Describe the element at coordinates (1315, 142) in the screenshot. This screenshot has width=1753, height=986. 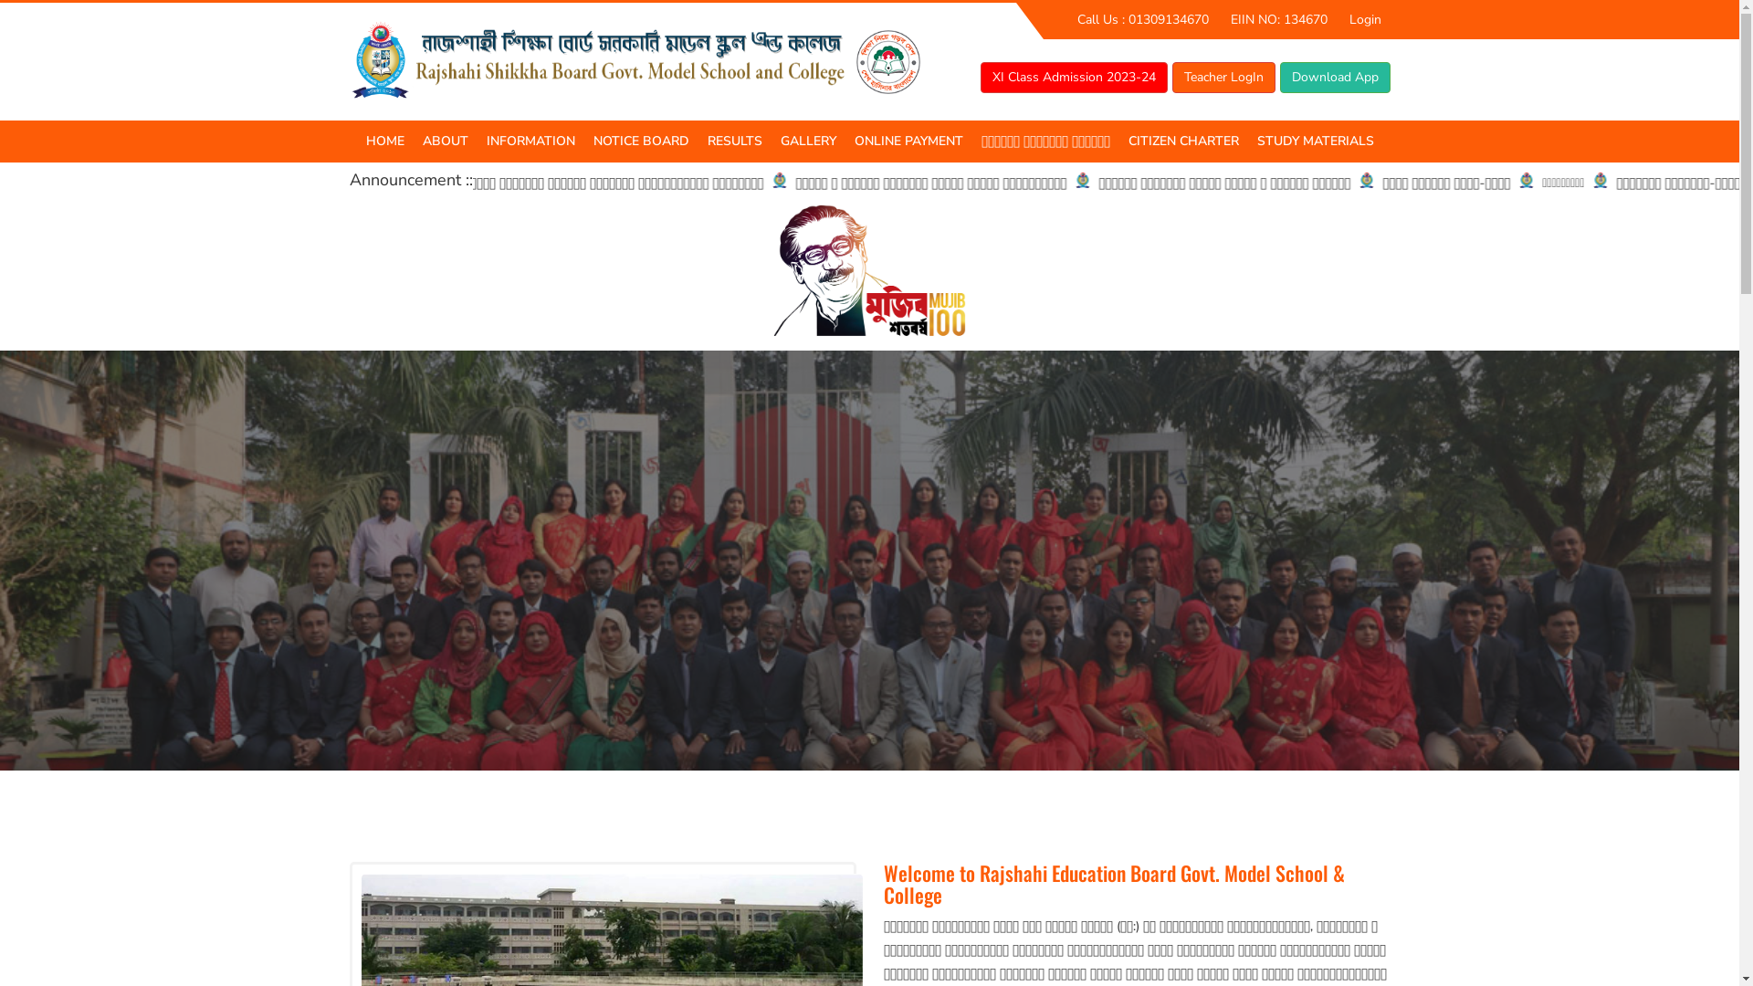
I see `STUDY MATERIALS` at that location.